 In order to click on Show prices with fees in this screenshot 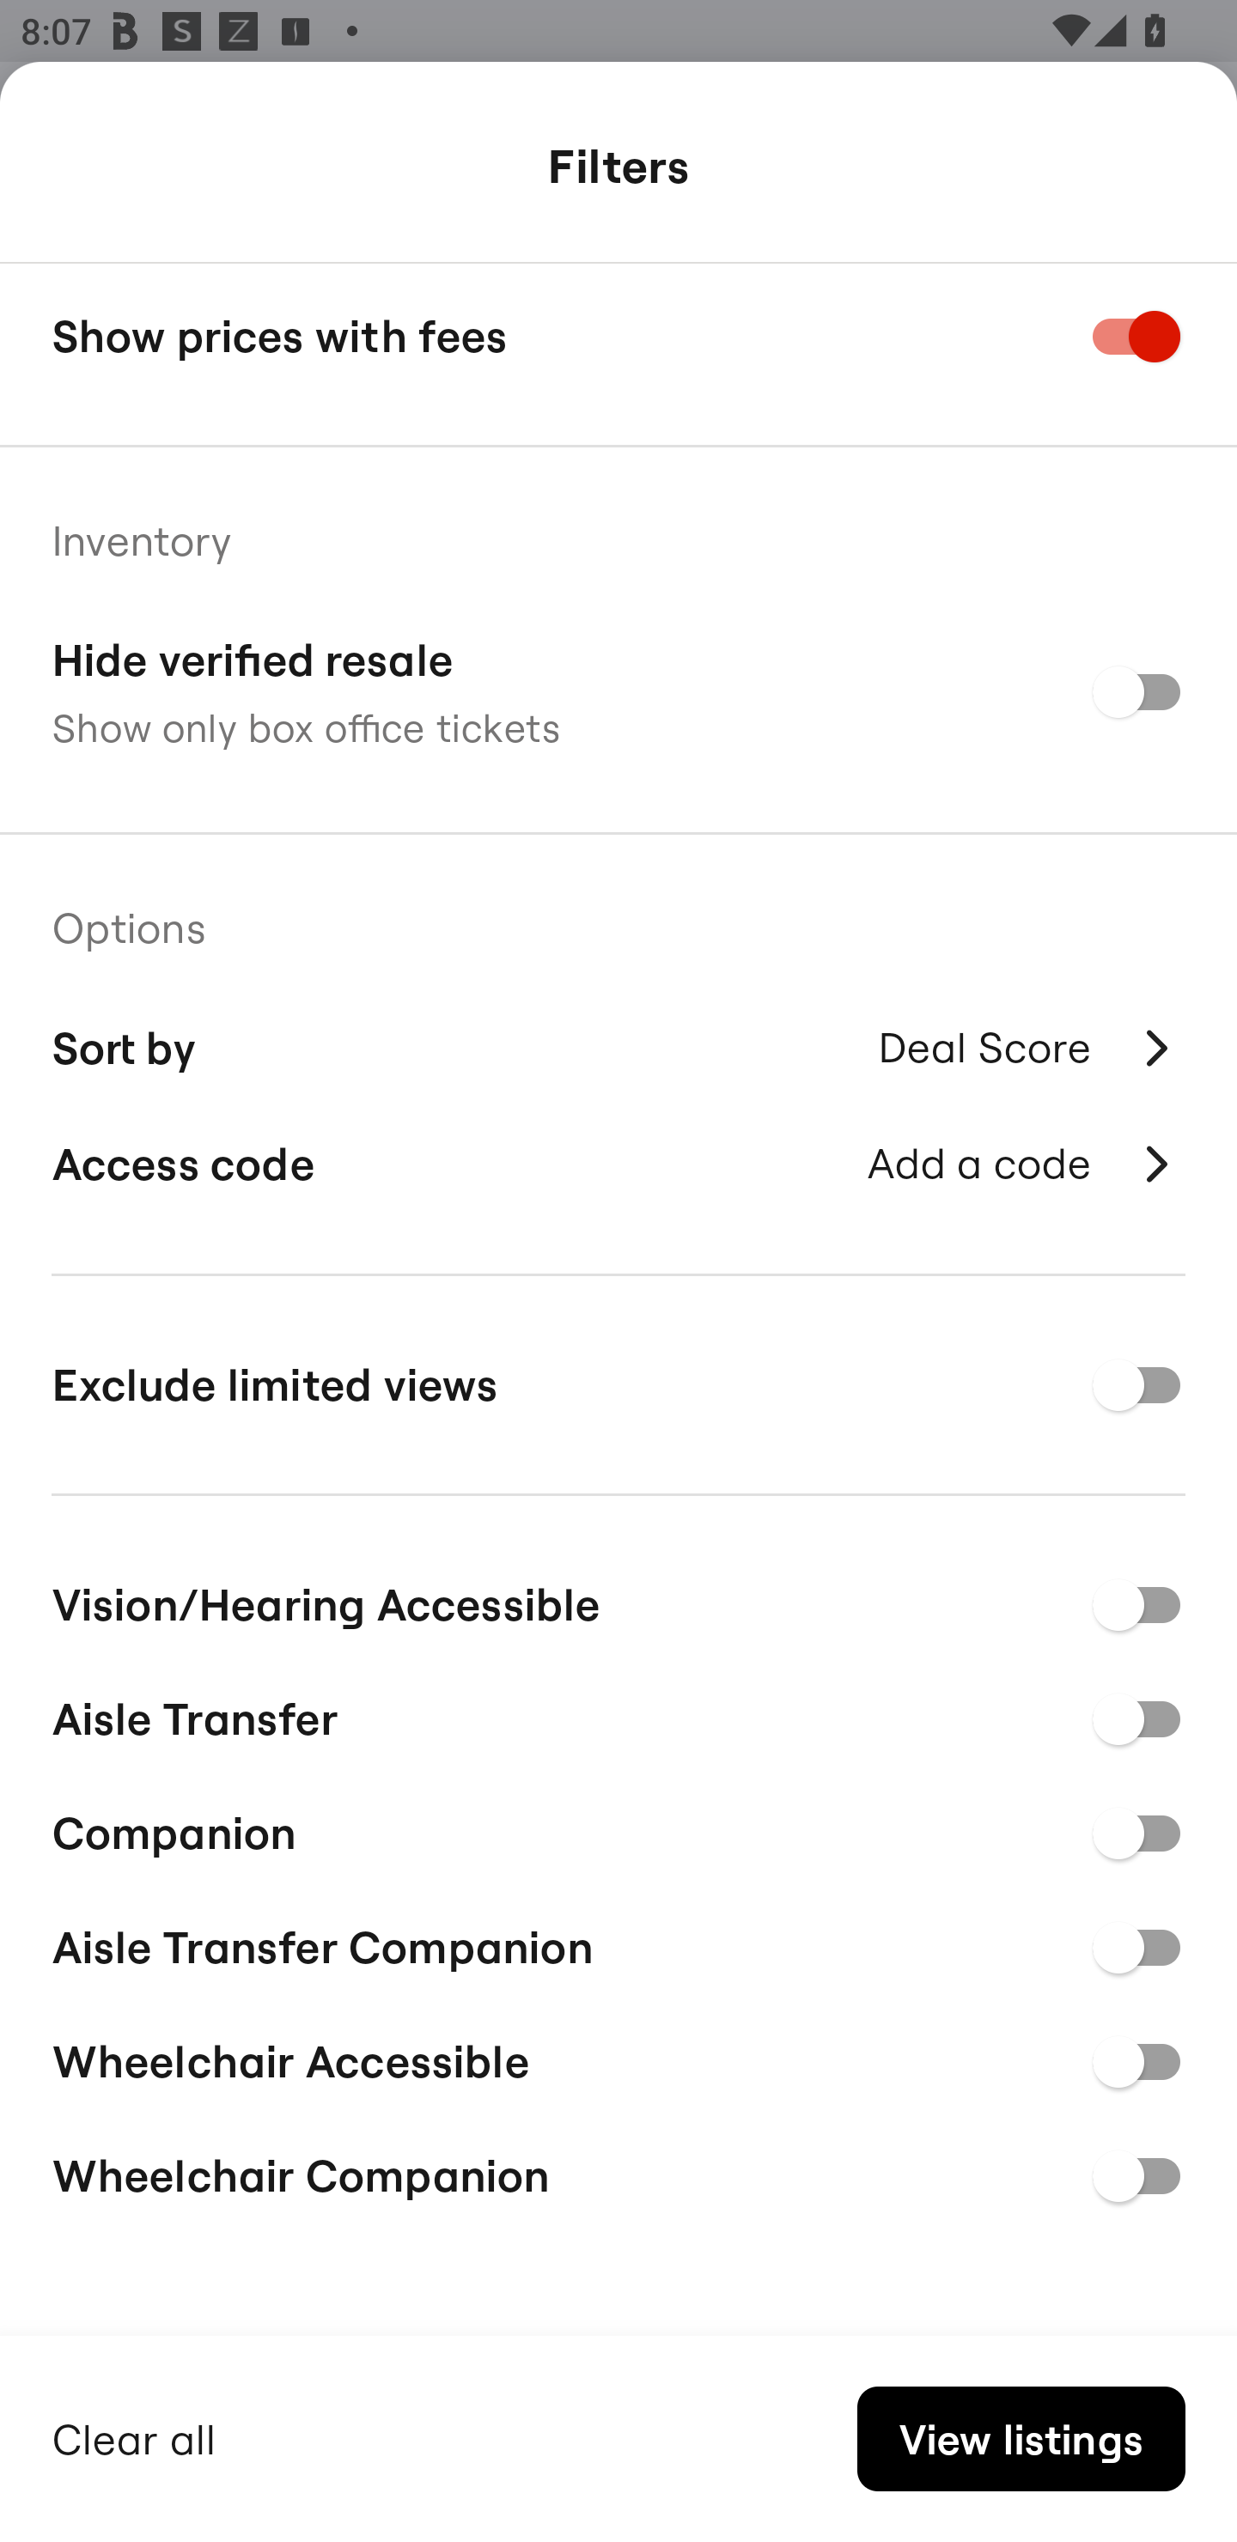, I will do `click(618, 337)`.